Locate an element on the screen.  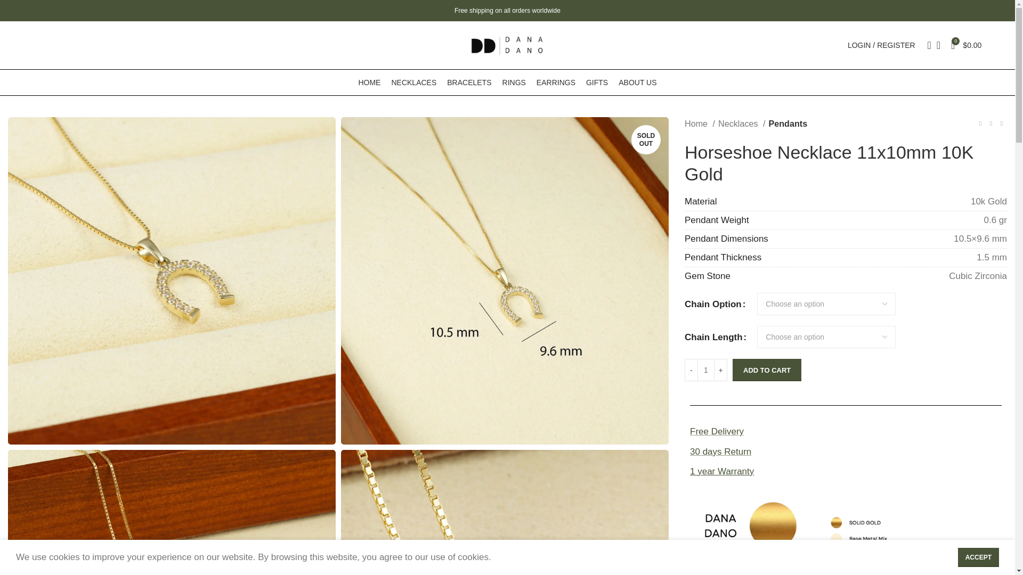
EARRINGS is located at coordinates (555, 82).